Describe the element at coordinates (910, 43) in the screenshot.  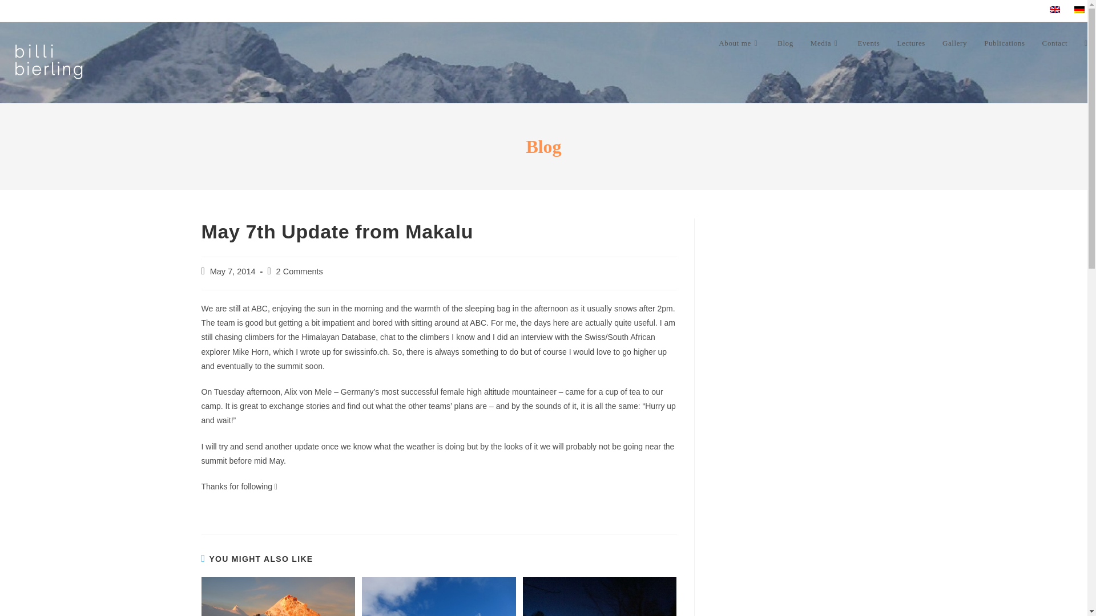
I see `Lectures` at that location.